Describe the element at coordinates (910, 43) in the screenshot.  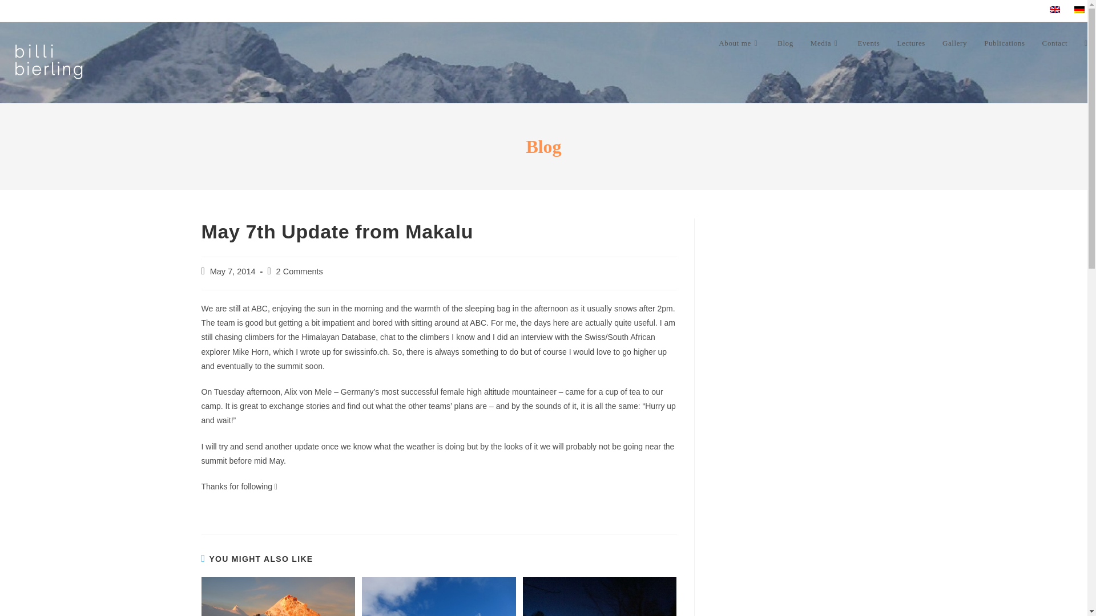
I see `Lectures` at that location.